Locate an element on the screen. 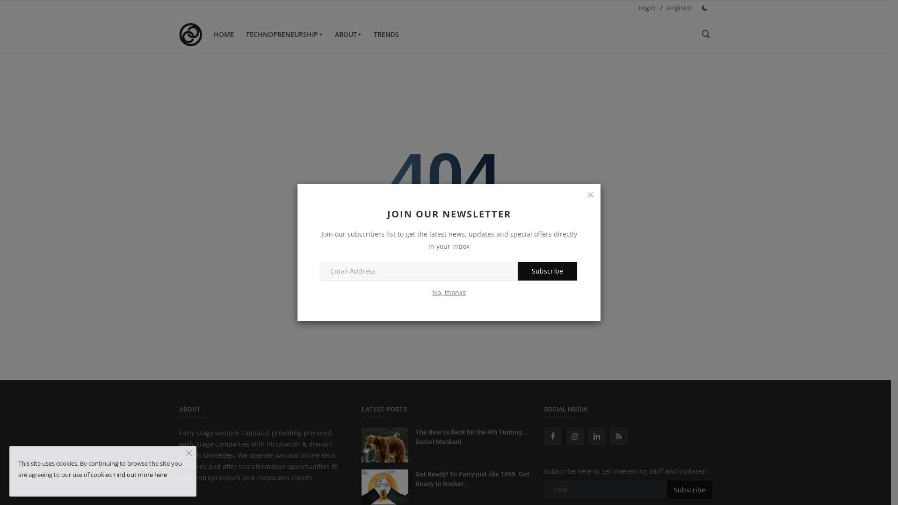 The width and height of the screenshot is (898, 505). TRENDS is located at coordinates (386, 35).